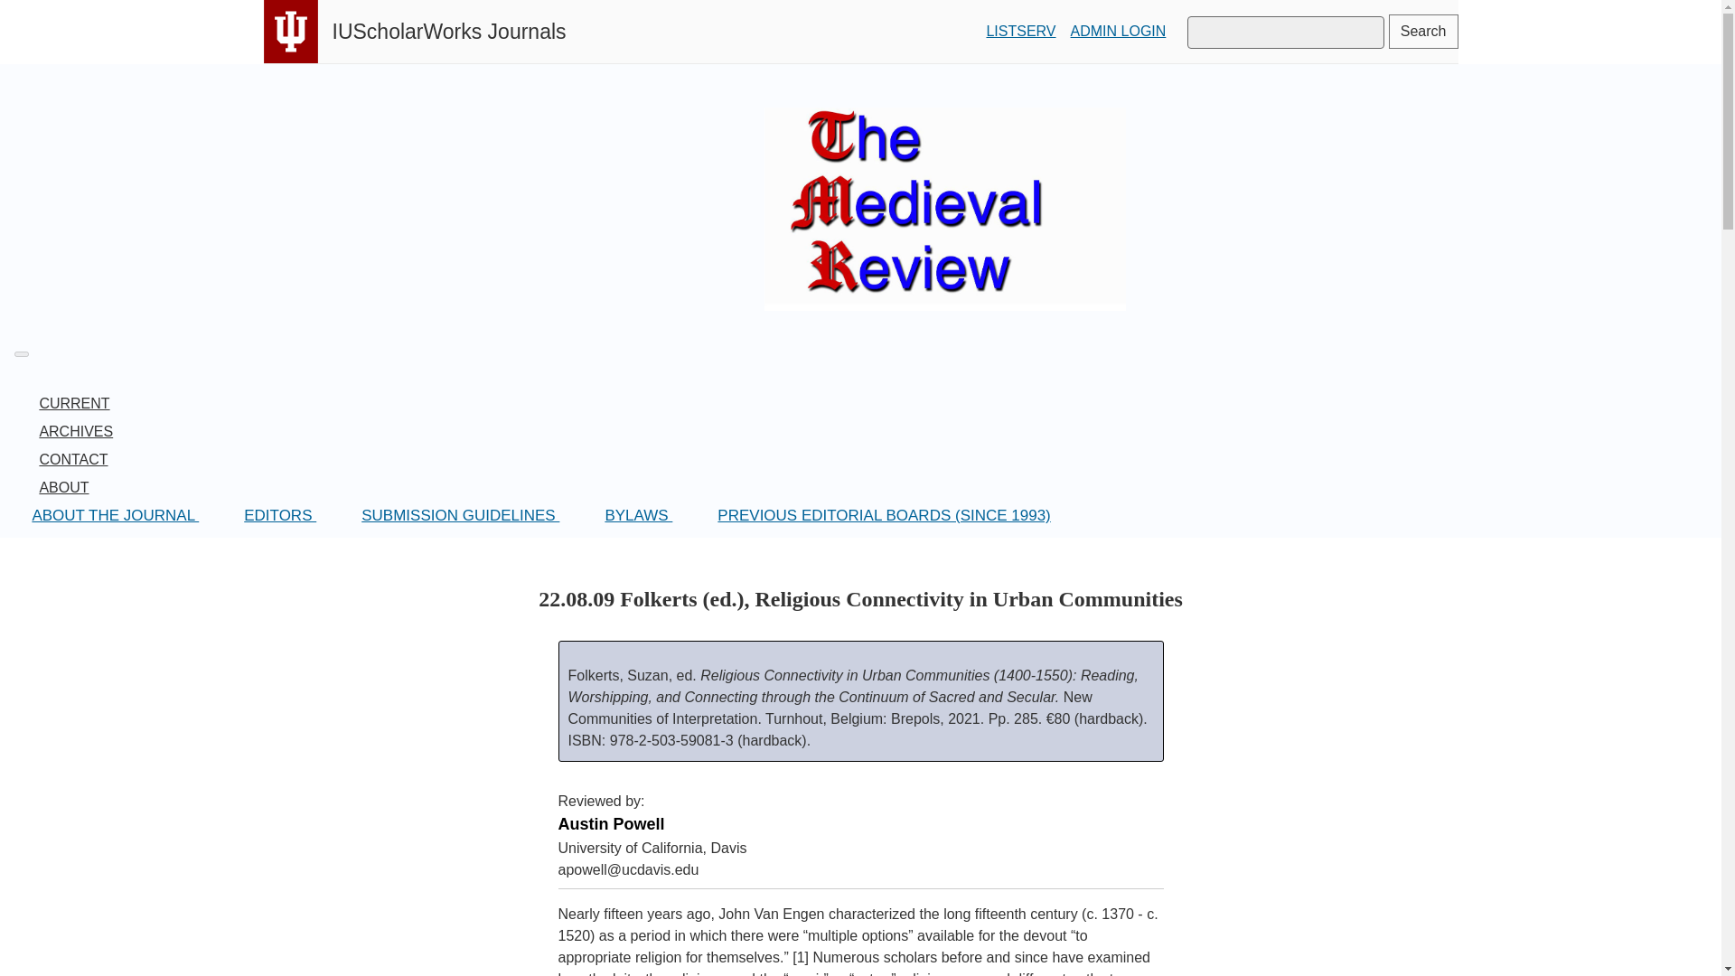 The image size is (1735, 976). I want to click on EDITORS, so click(280, 515).